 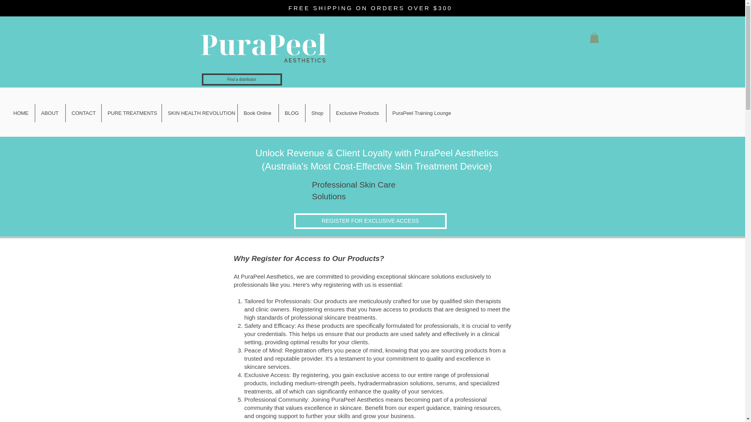 I want to click on CONTACT, so click(x=84, y=113).